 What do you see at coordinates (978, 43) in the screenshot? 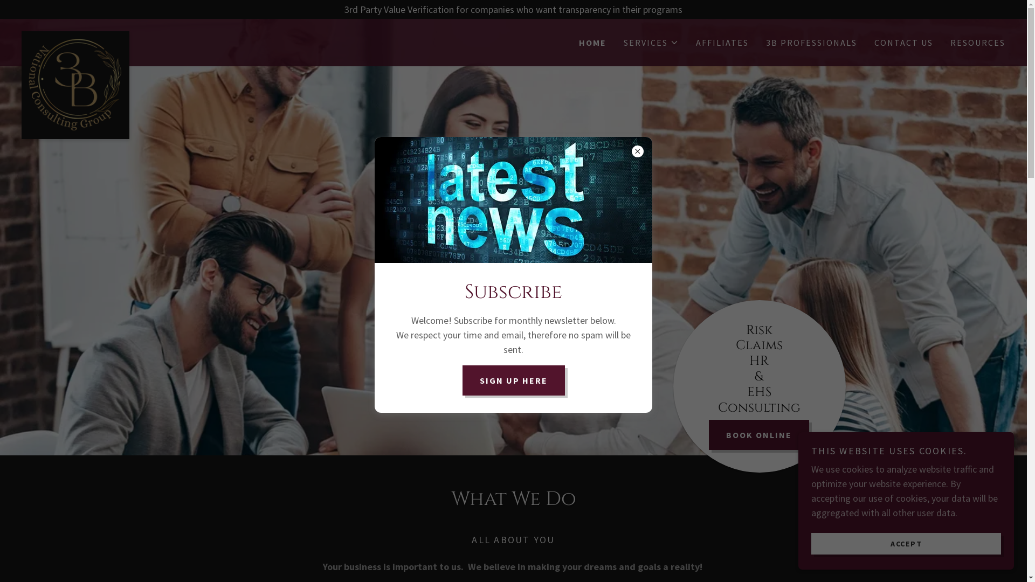
I see `RESOURCES` at bounding box center [978, 43].